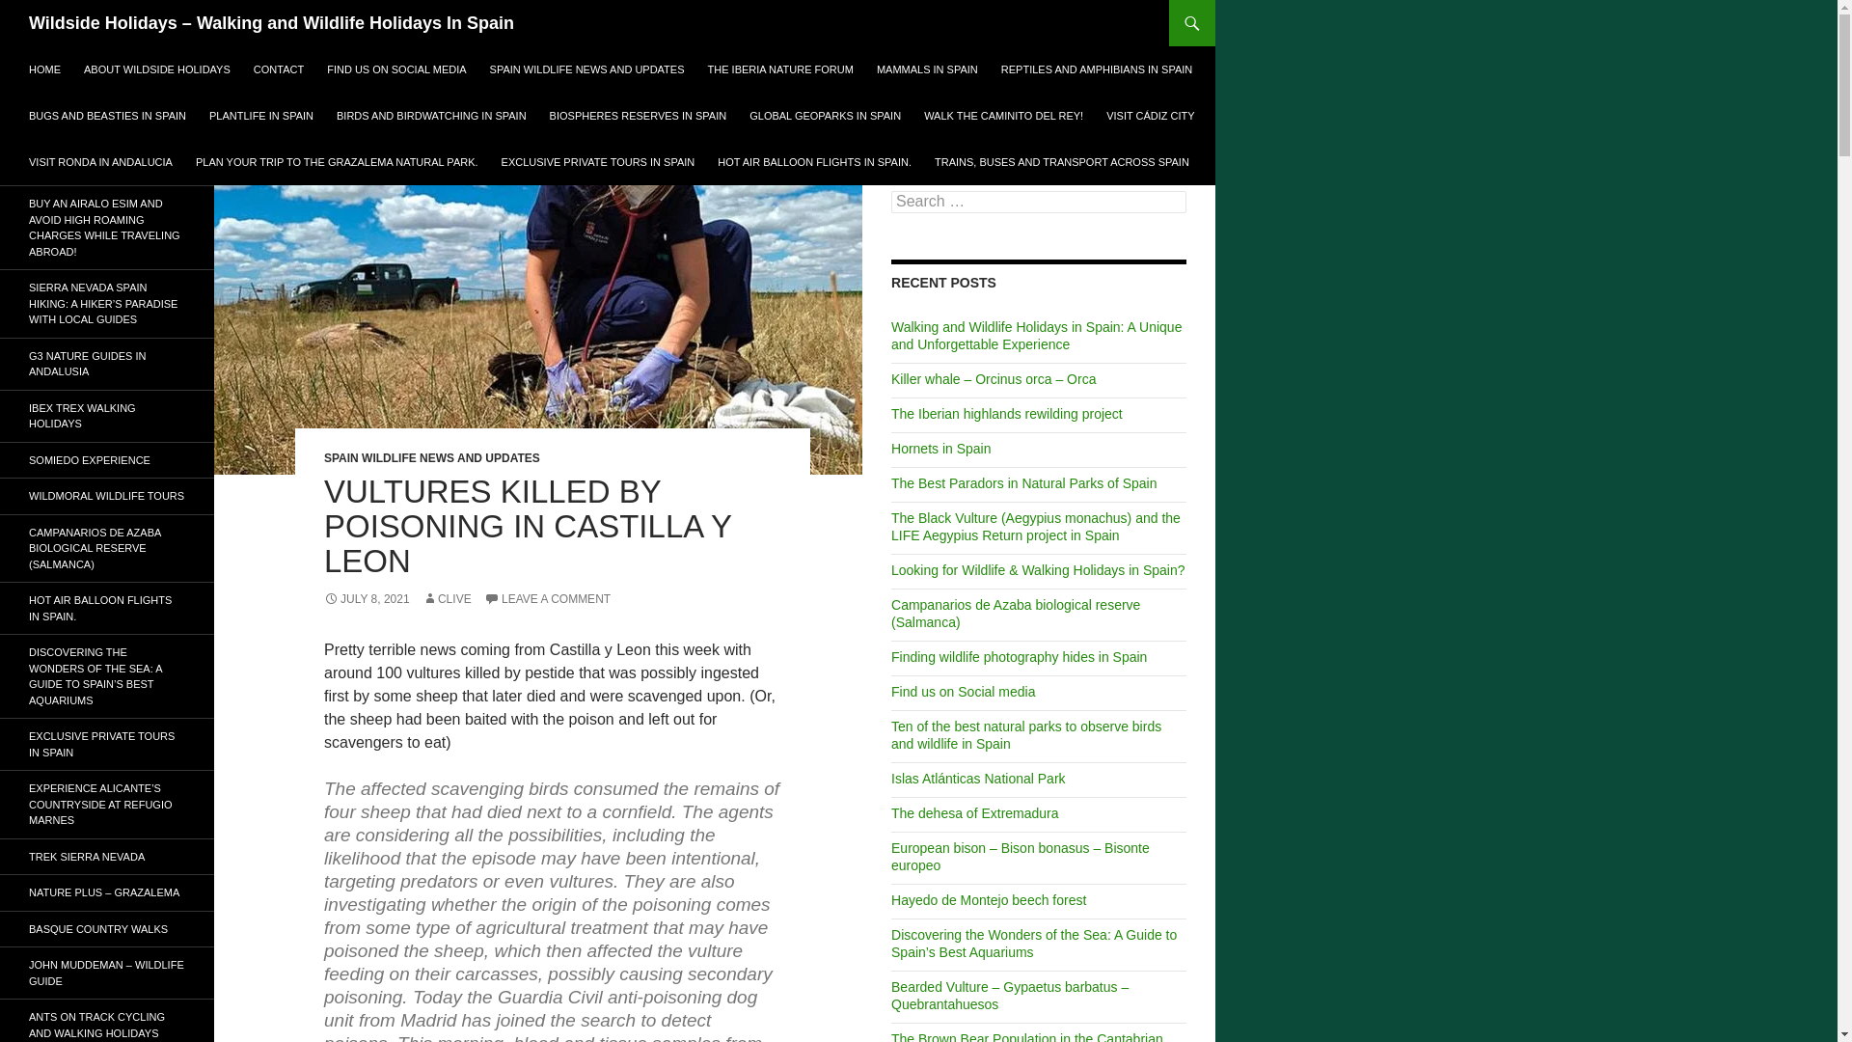  What do you see at coordinates (814, 162) in the screenshot?
I see `HOT AIR BALLOON FLIGHTS IN SPAIN.` at bounding box center [814, 162].